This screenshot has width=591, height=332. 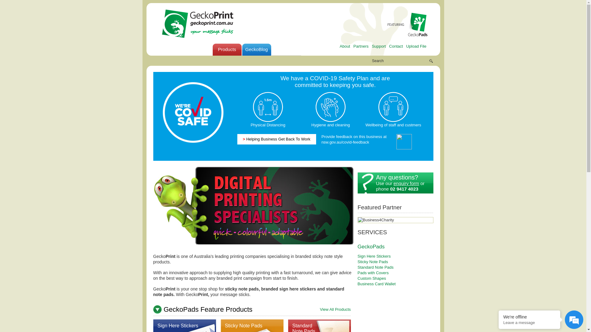 What do you see at coordinates (227, 50) in the screenshot?
I see `Products` at bounding box center [227, 50].